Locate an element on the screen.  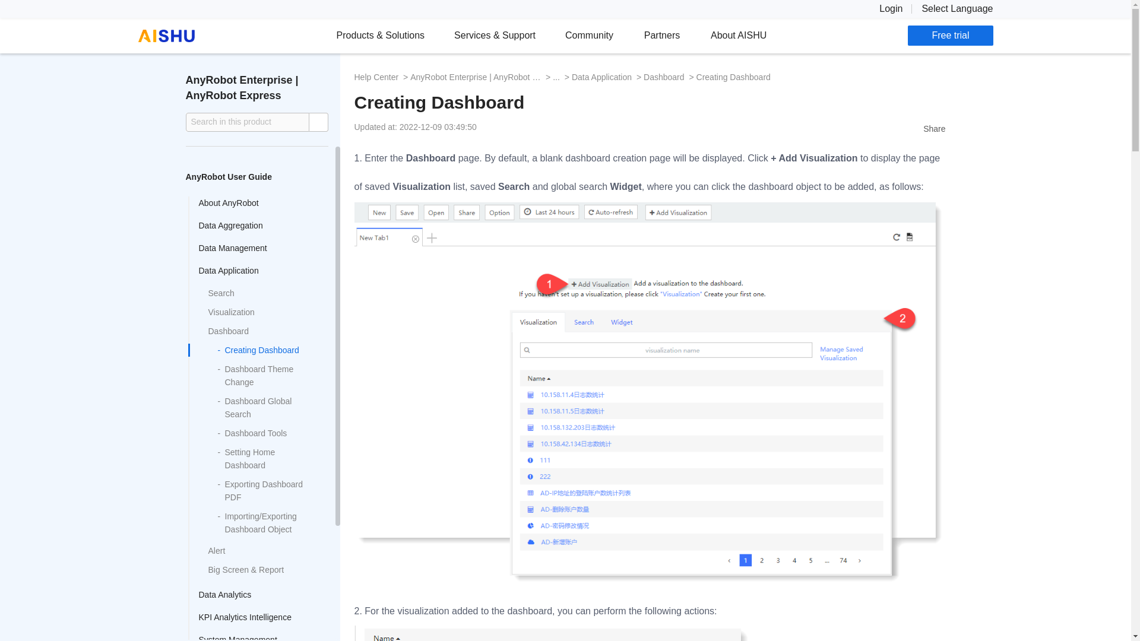
Dashboard is located at coordinates (664, 77).